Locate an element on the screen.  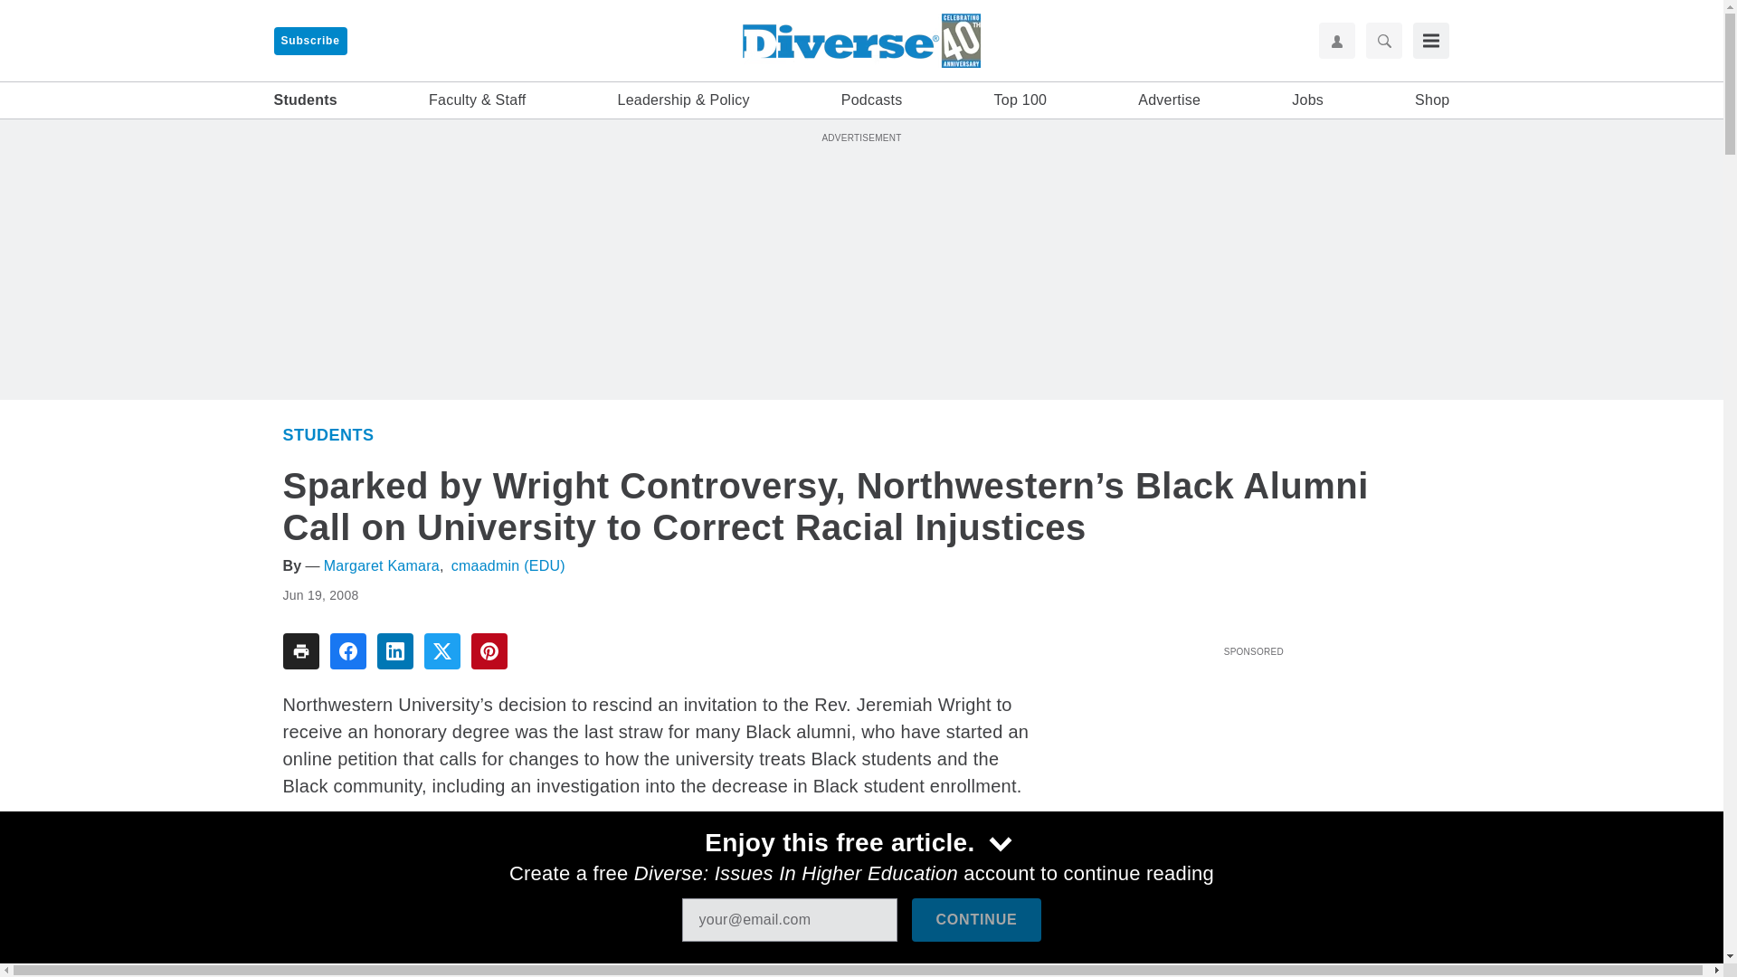
Shop is located at coordinates (1431, 100).